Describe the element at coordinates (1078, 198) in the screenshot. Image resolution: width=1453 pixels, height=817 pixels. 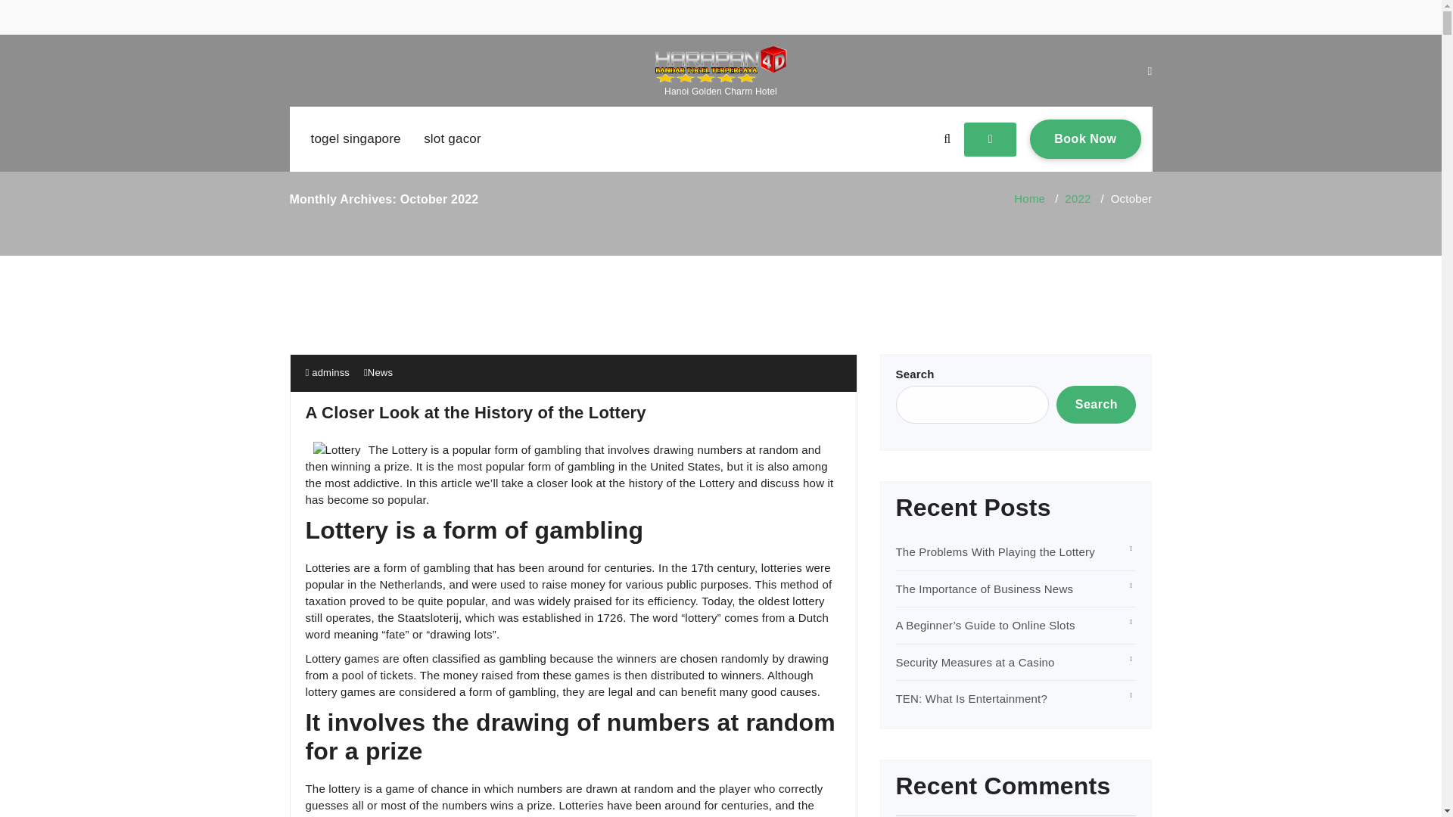
I see `2022` at that location.